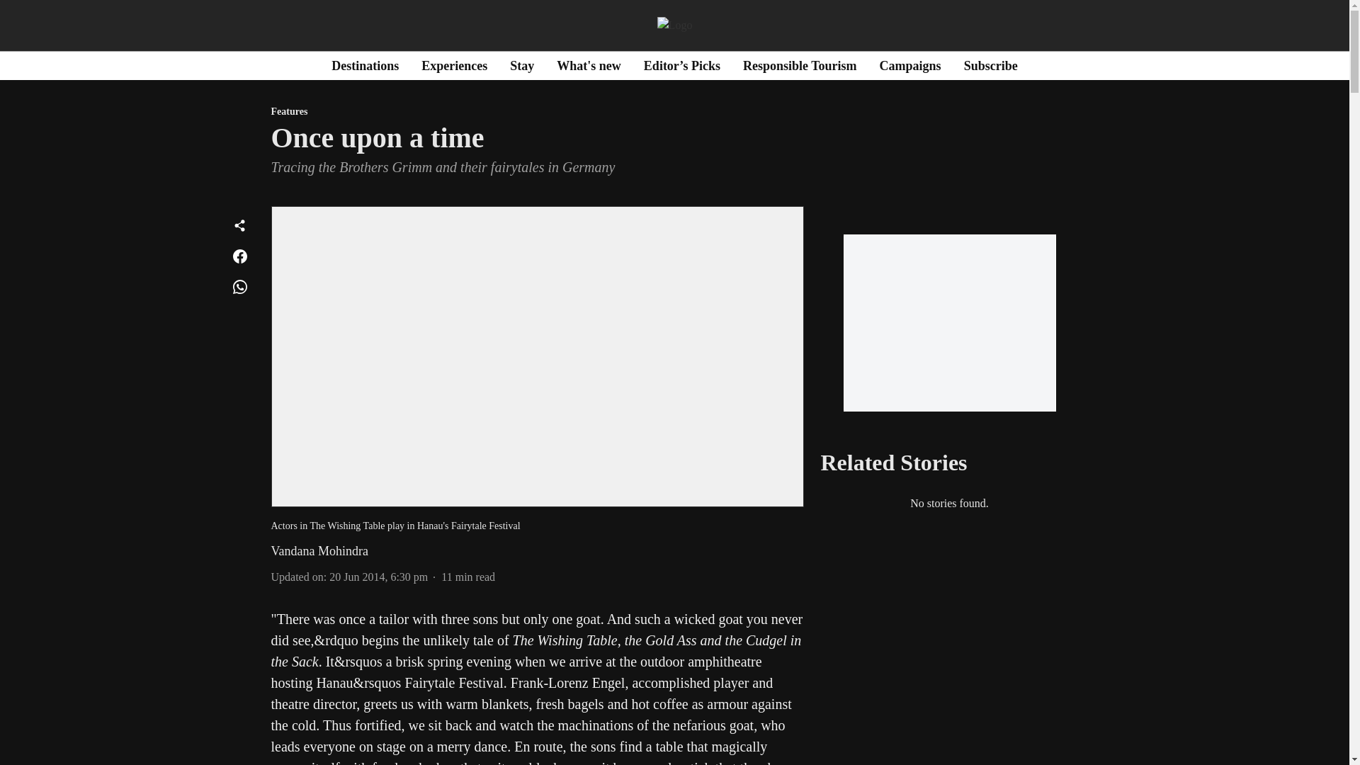 The image size is (1360, 765). What do you see at coordinates (589, 65) in the screenshot?
I see `What's new` at bounding box center [589, 65].